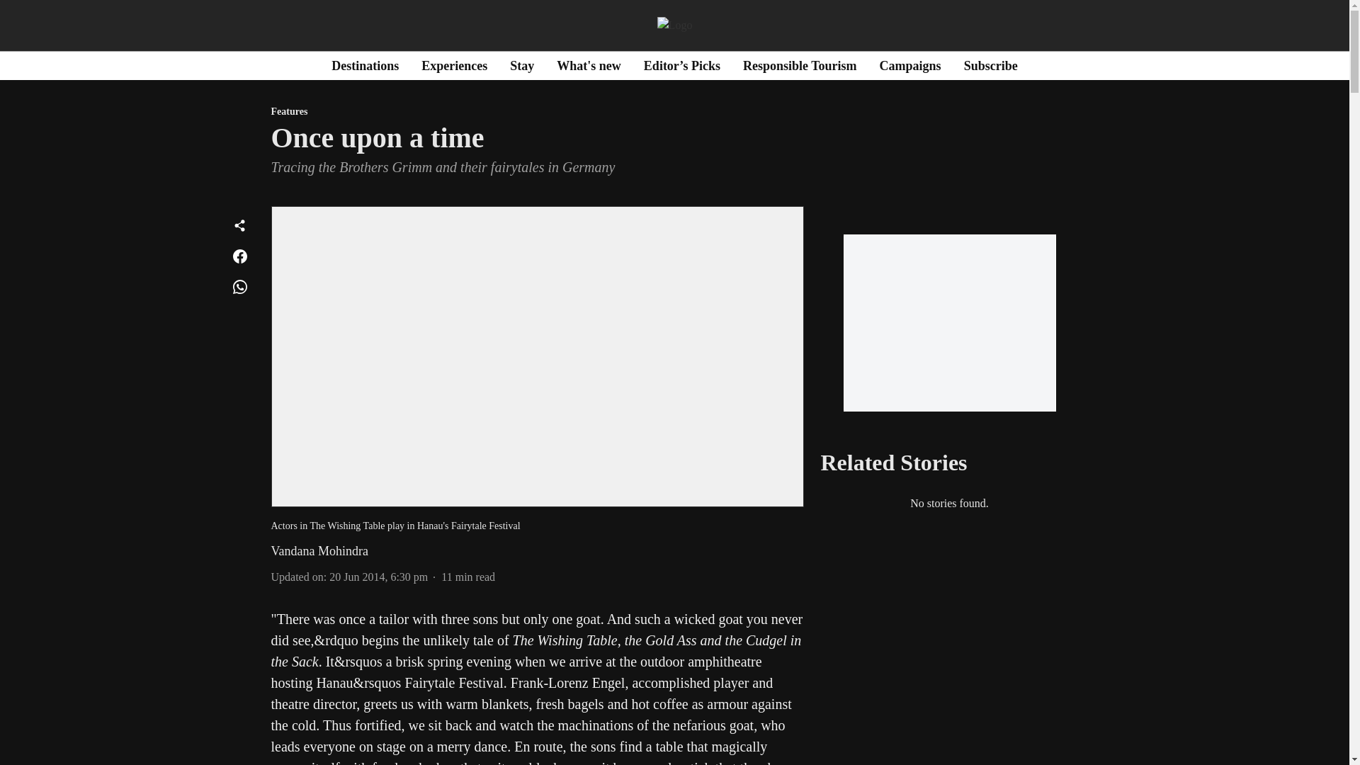 The image size is (1360, 765). What do you see at coordinates (589, 65) in the screenshot?
I see `What's new` at bounding box center [589, 65].